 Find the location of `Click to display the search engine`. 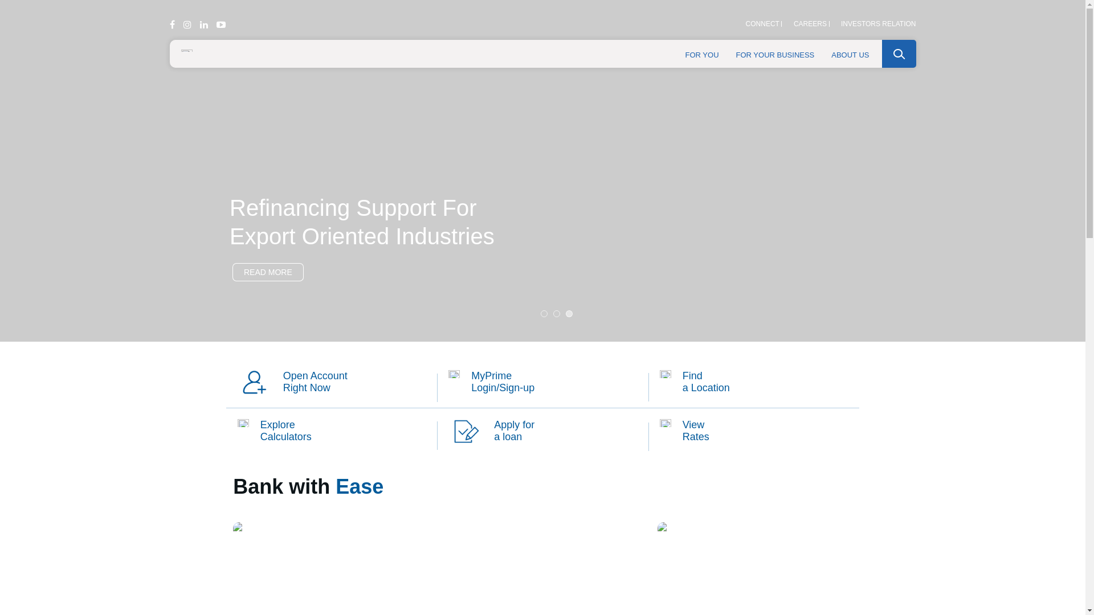

Click to display the search engine is located at coordinates (899, 54).